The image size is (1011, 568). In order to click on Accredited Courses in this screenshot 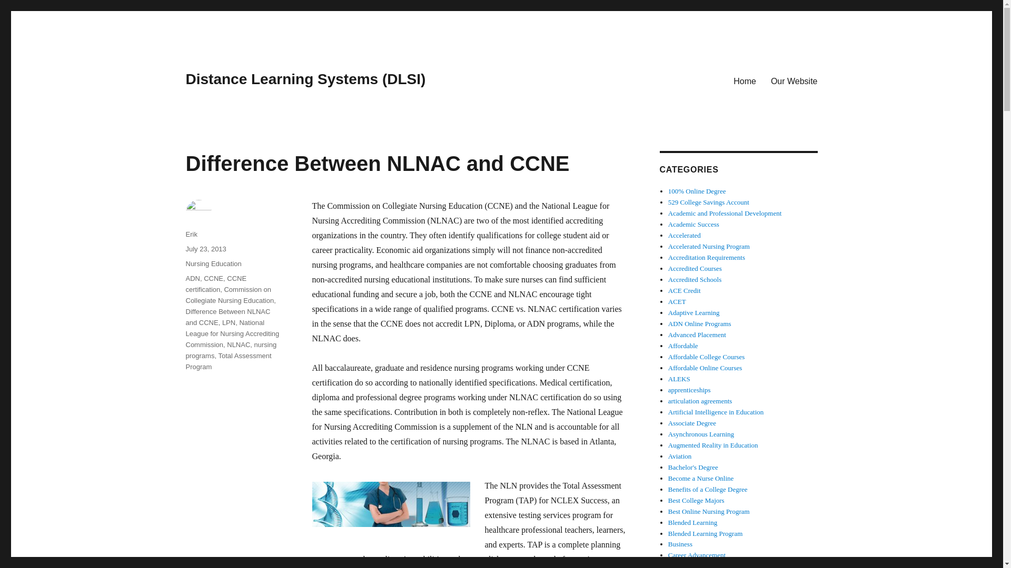, I will do `click(695, 268)`.